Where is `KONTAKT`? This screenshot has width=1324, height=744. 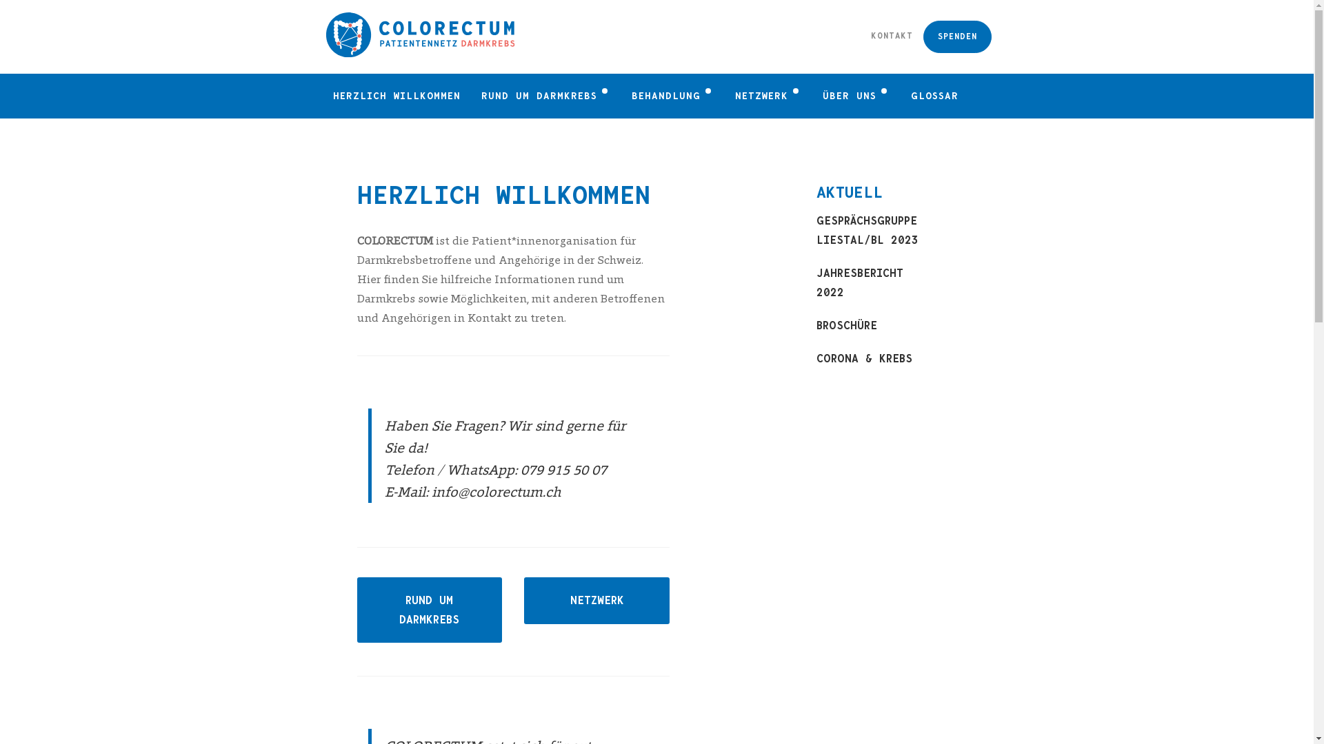 KONTAKT is located at coordinates (853, 282).